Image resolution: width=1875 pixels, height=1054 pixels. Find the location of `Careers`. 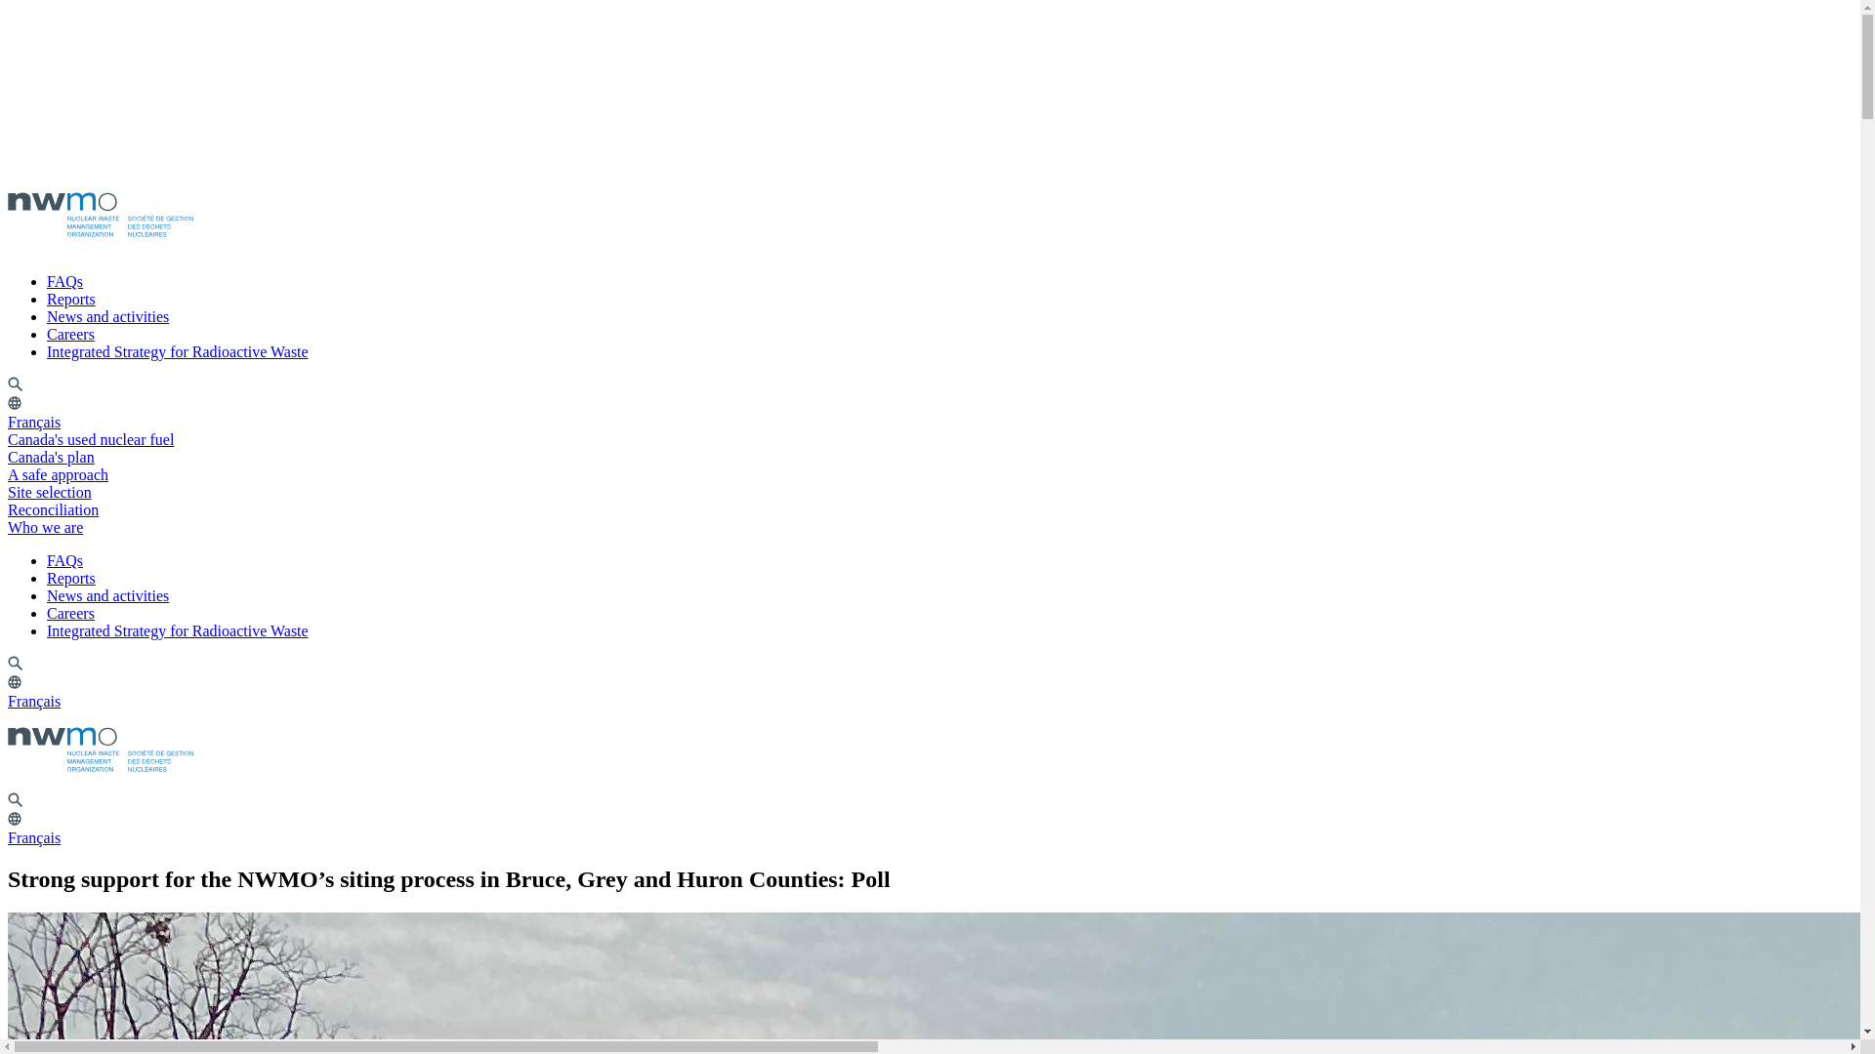

Careers is located at coordinates (70, 334).